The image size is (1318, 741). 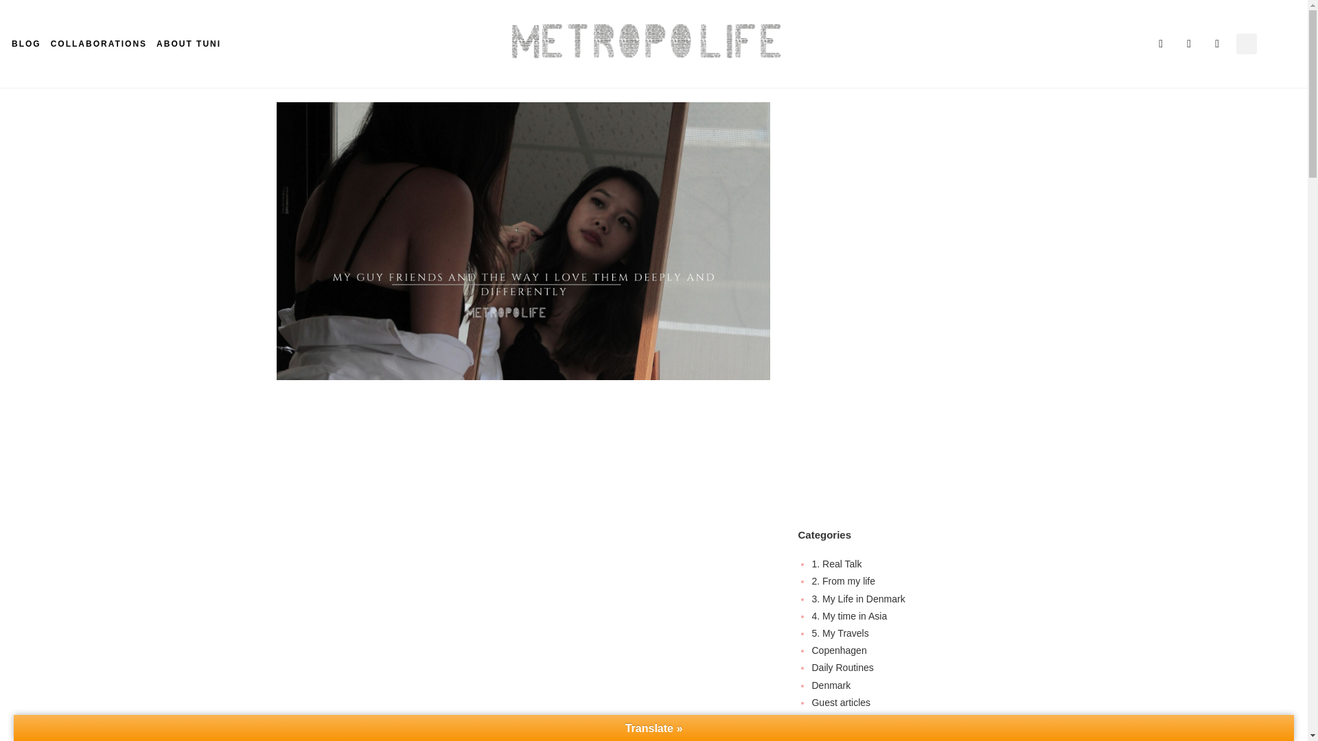 What do you see at coordinates (99, 44) in the screenshot?
I see `COLLABORATIONS` at bounding box center [99, 44].